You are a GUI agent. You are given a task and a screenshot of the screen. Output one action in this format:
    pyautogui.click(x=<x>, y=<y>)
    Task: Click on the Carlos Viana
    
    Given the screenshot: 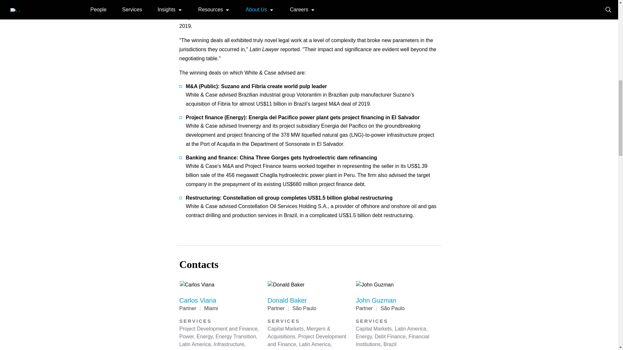 What is the action you would take?
    pyautogui.click(x=198, y=300)
    